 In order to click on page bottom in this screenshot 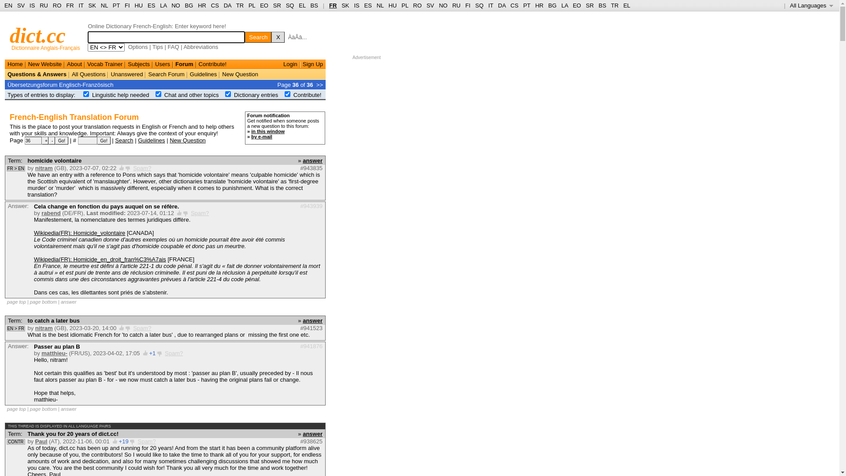, I will do `click(43, 302)`.